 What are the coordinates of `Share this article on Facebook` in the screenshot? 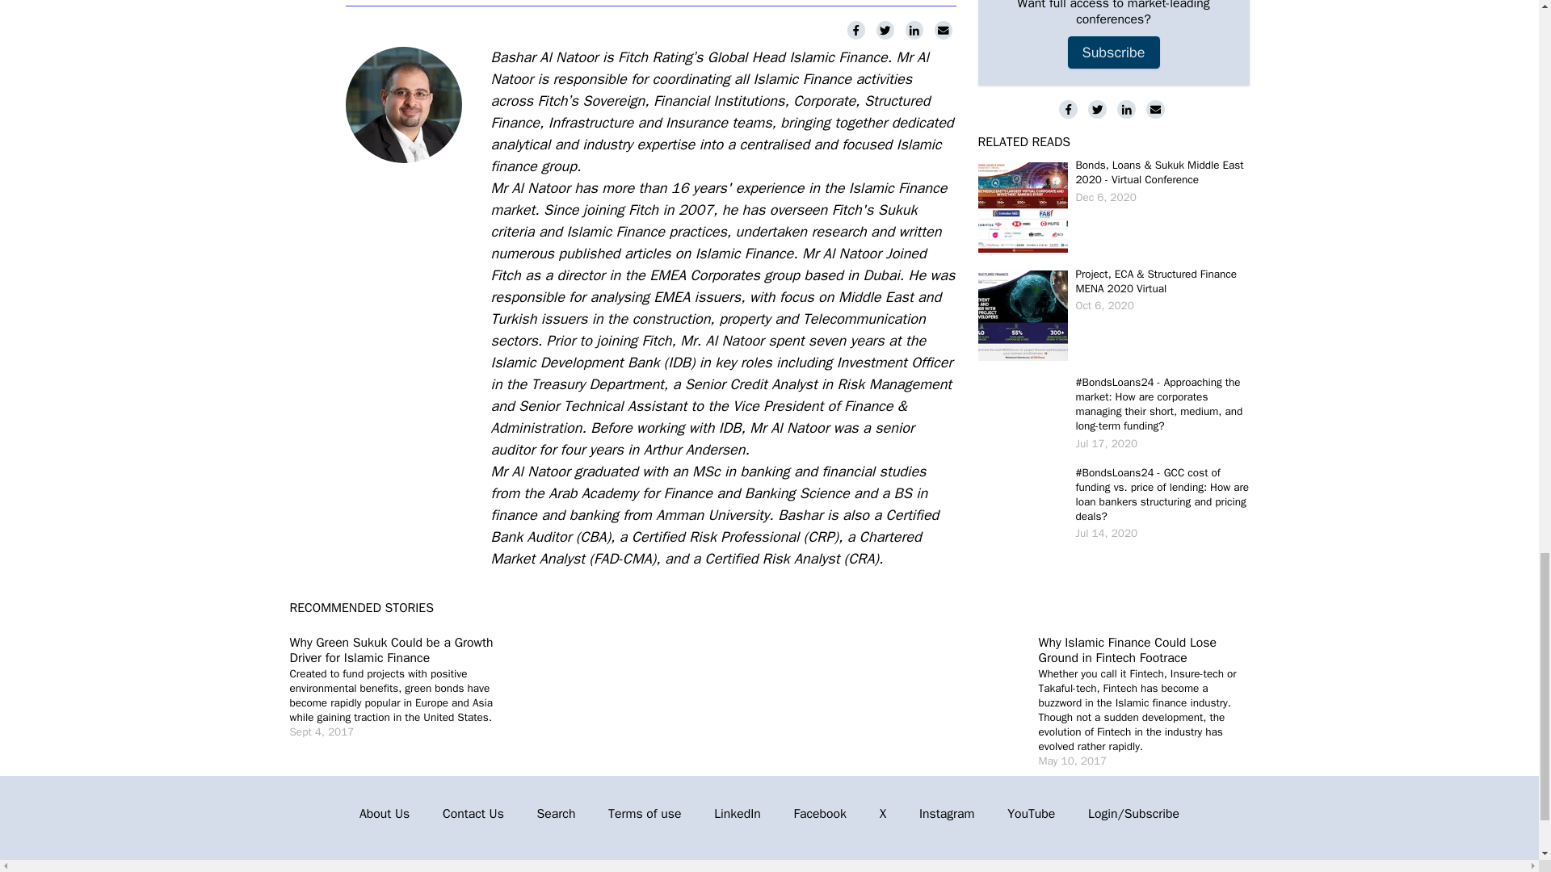 It's located at (858, 29).